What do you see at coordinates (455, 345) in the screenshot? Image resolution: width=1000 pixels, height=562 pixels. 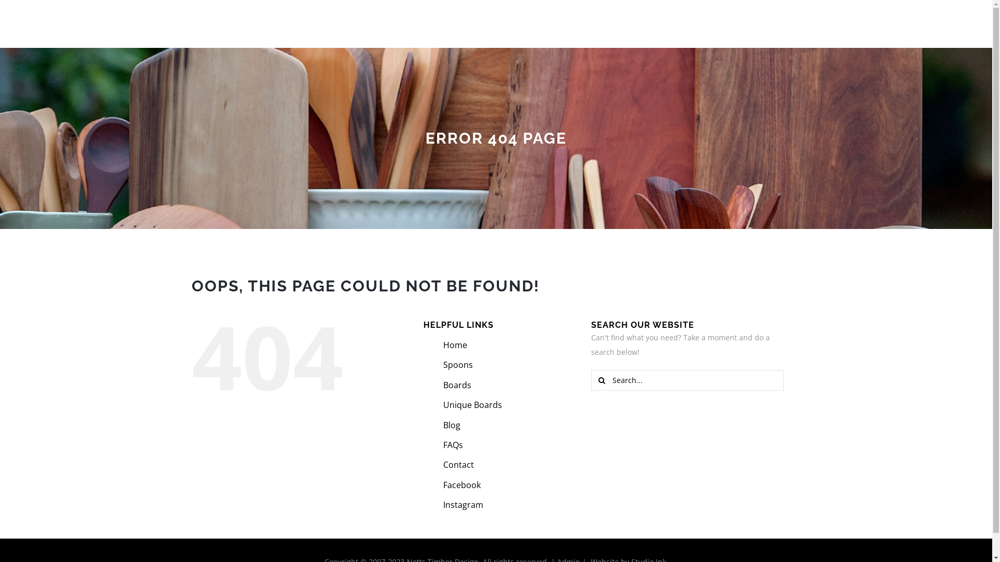 I see `Home` at bounding box center [455, 345].